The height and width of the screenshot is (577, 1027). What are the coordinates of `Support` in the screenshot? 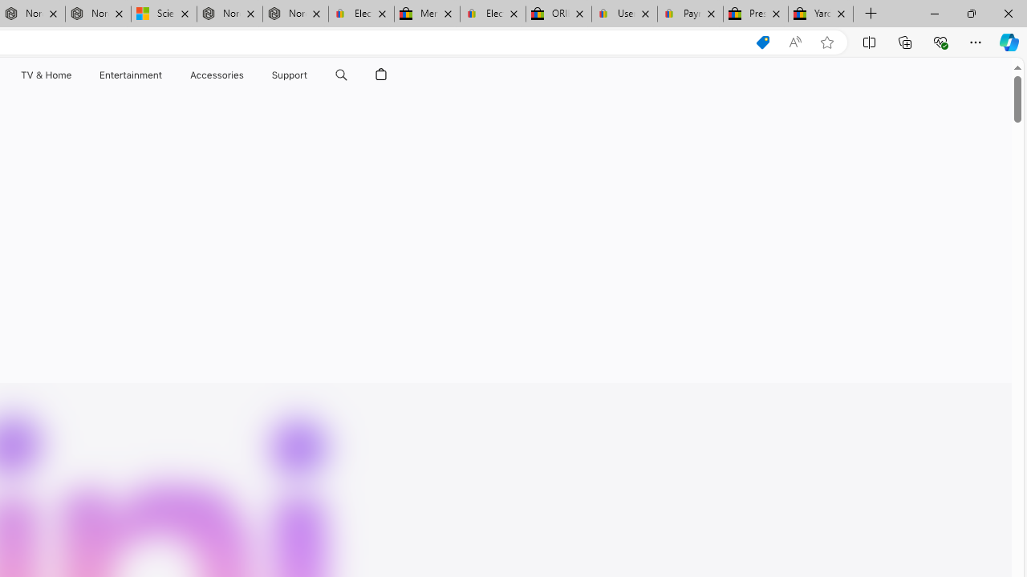 It's located at (290, 75).